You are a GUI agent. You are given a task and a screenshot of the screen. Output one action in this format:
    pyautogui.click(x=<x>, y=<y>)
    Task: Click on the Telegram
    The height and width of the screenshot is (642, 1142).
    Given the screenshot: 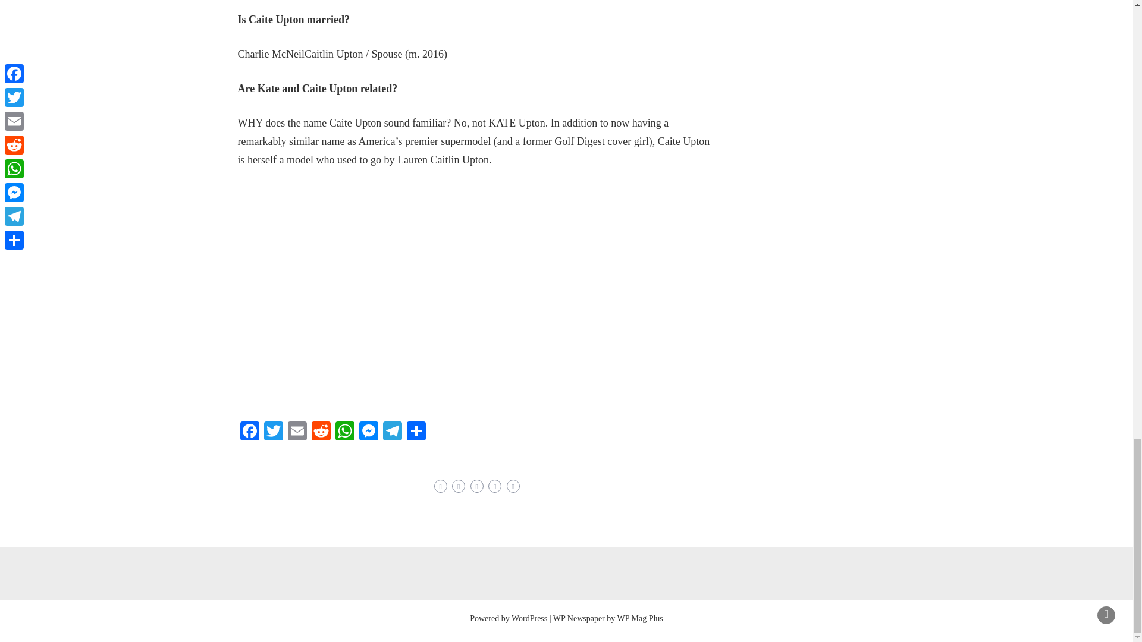 What is the action you would take?
    pyautogui.click(x=392, y=432)
    